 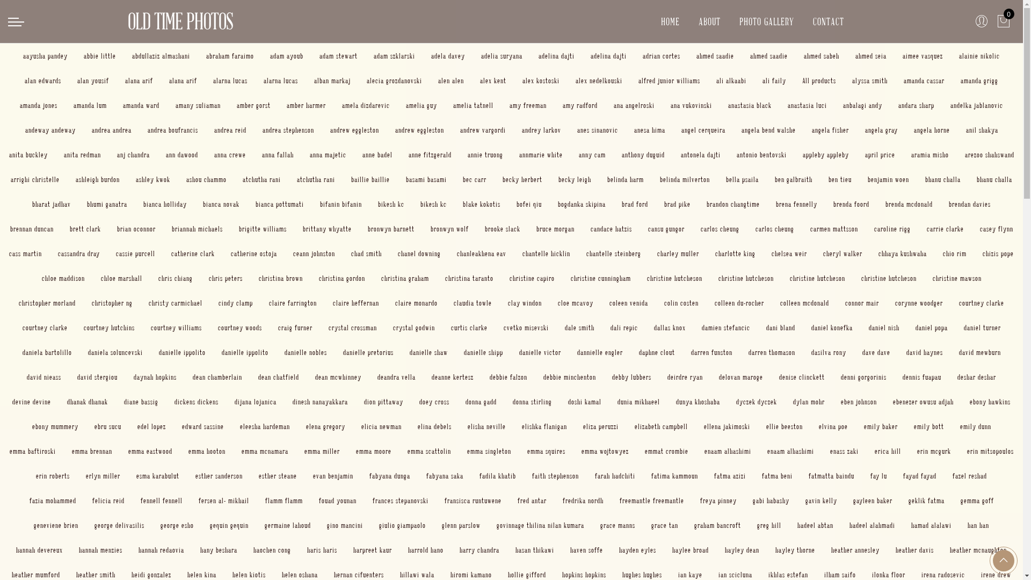 What do you see at coordinates (742, 179) in the screenshot?
I see `bella psaila` at bounding box center [742, 179].